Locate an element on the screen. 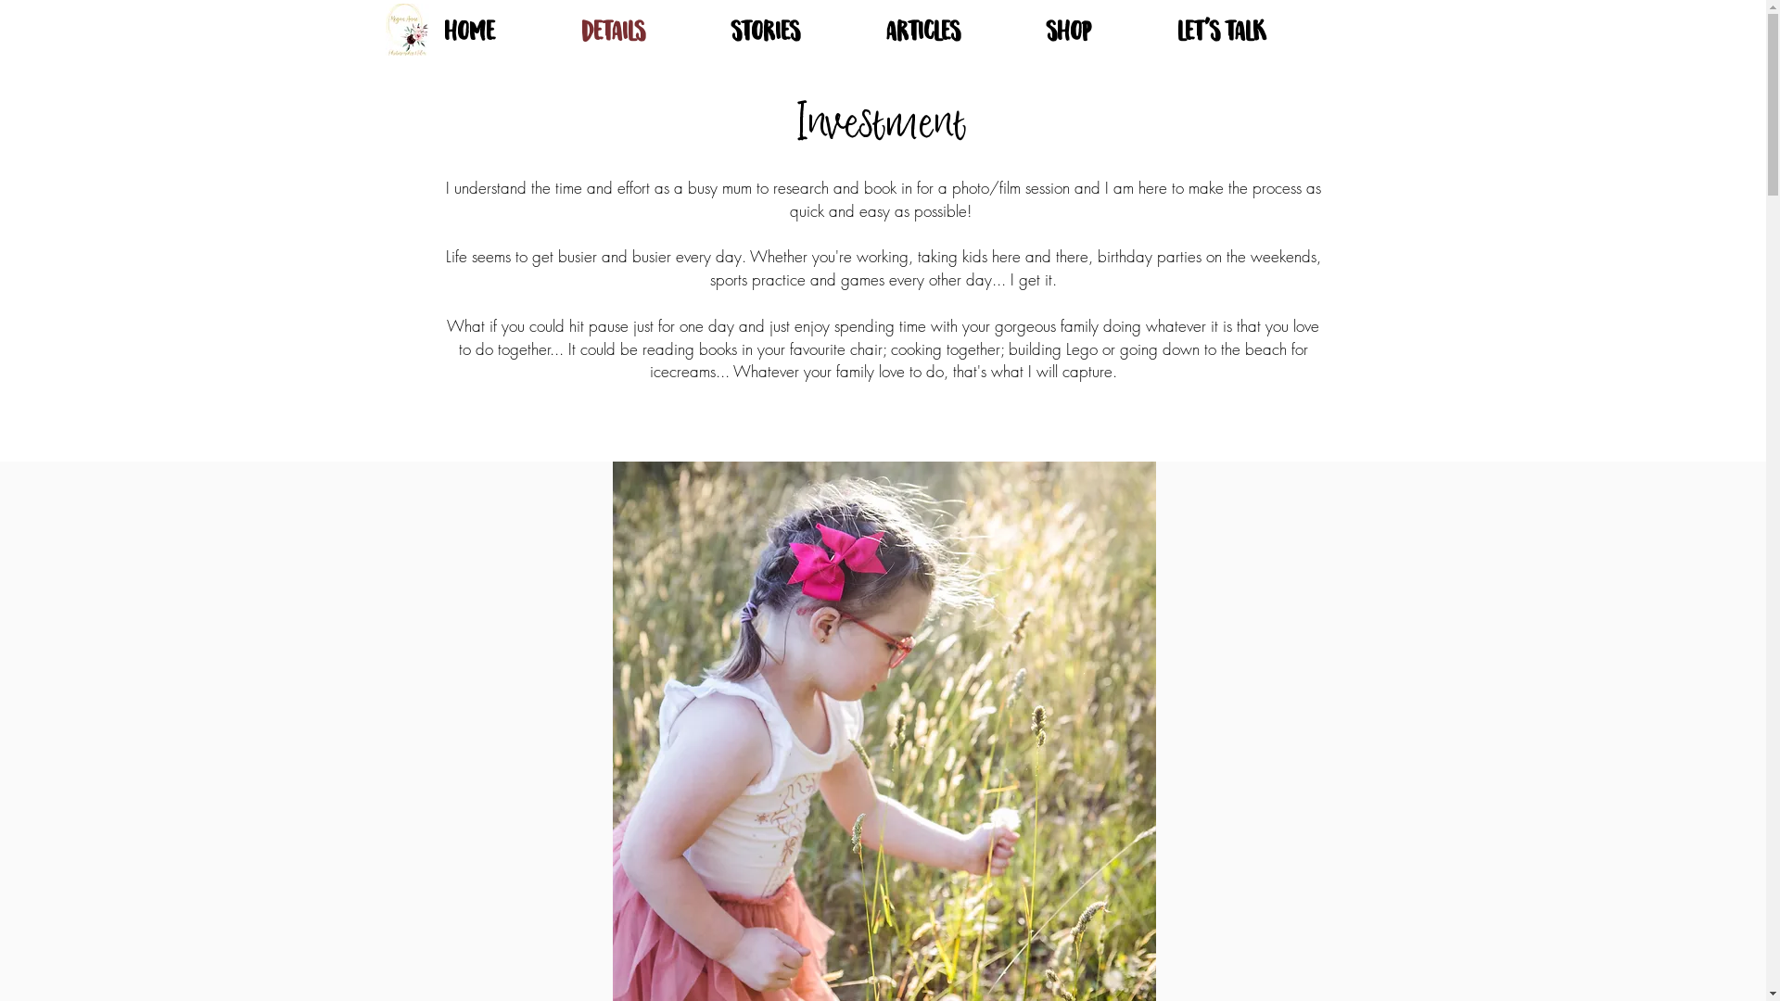  LET'S TALK is located at coordinates (1250, 20).